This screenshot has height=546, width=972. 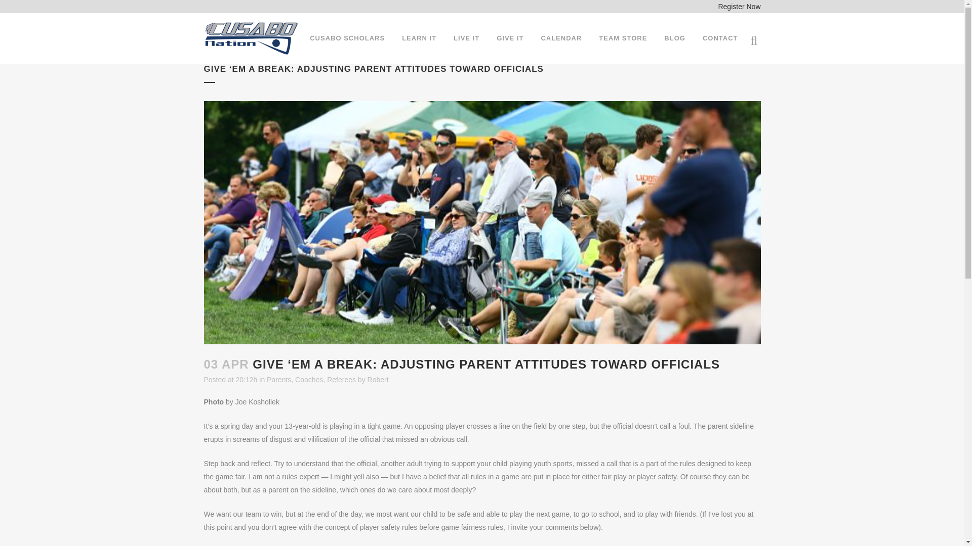 I want to click on TEAM STORE, so click(x=623, y=38).